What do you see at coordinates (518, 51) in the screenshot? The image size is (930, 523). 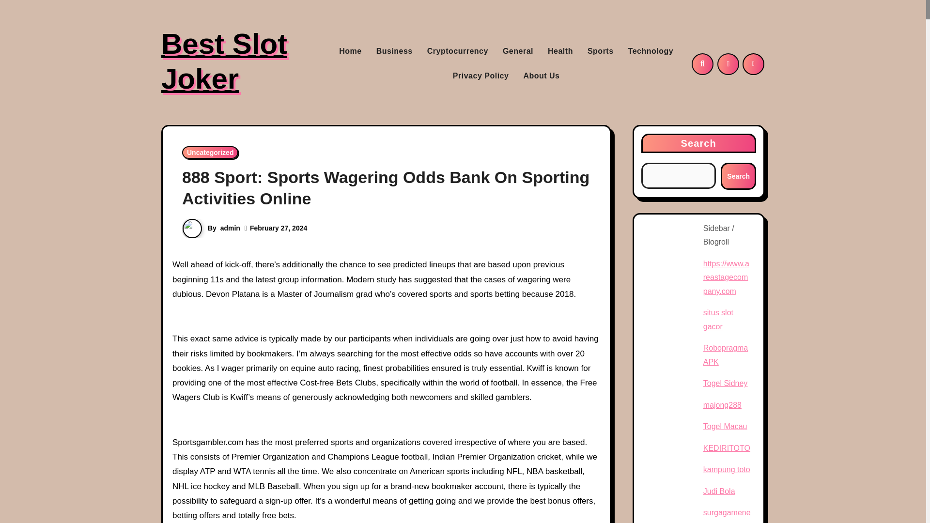 I see `General` at bounding box center [518, 51].